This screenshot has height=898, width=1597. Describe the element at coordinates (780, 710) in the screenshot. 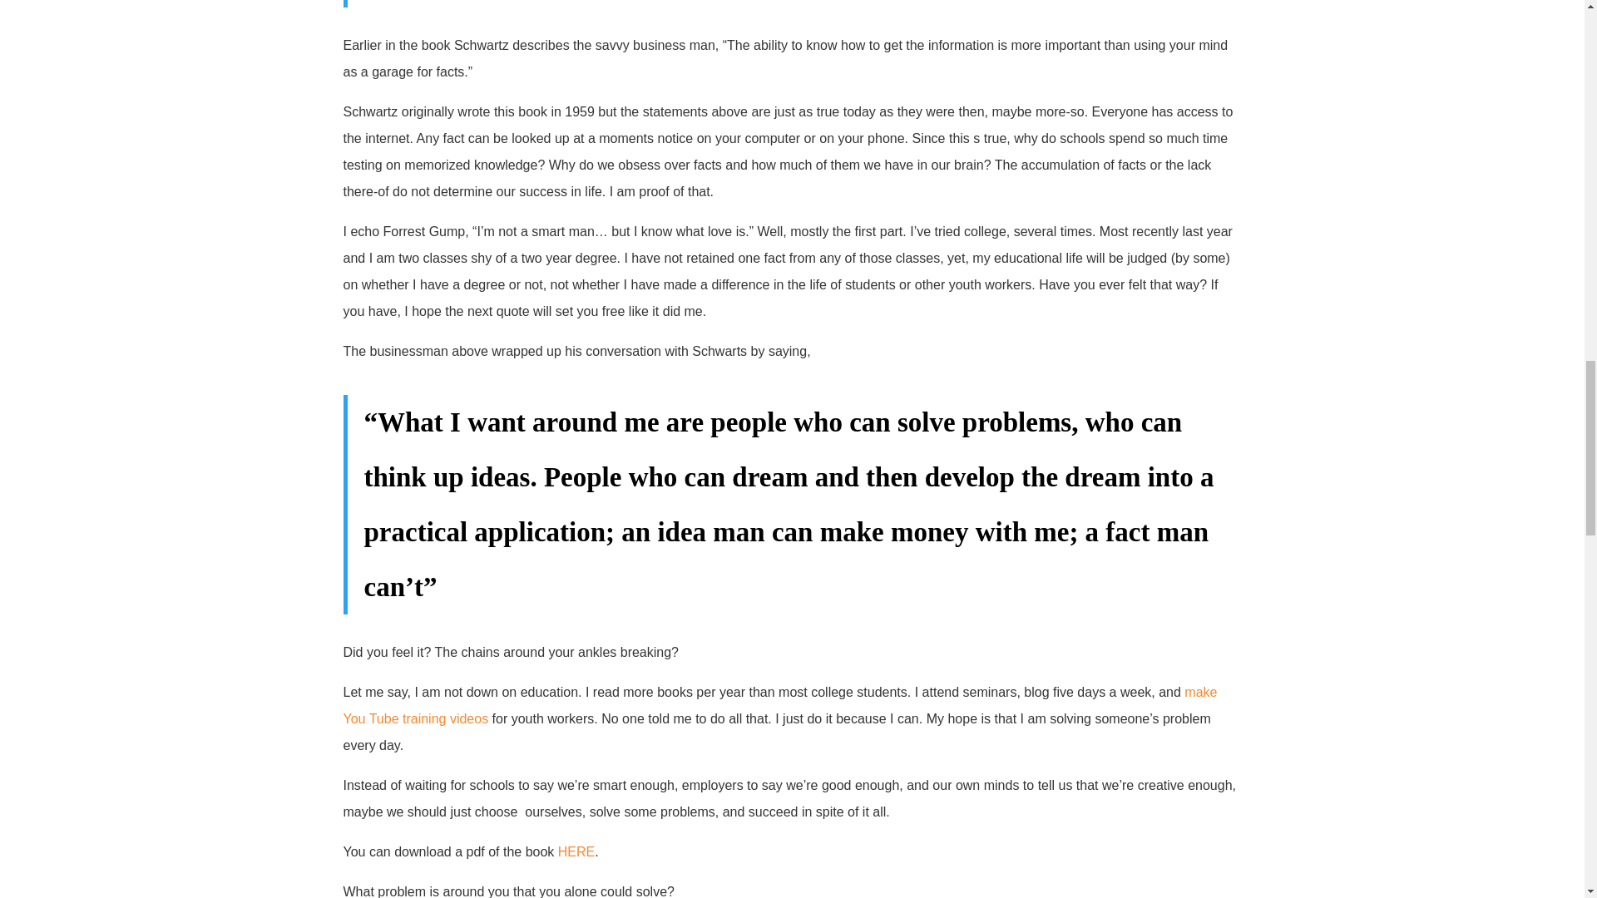

I see `make You Tube training videos` at that location.